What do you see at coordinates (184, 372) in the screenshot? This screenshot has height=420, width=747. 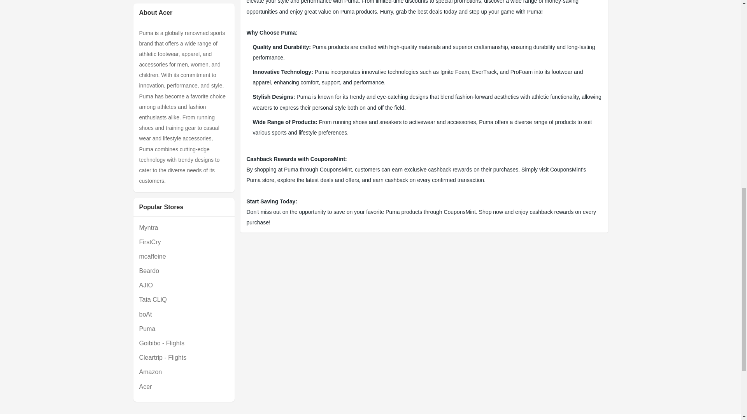 I see `Amazon` at bounding box center [184, 372].